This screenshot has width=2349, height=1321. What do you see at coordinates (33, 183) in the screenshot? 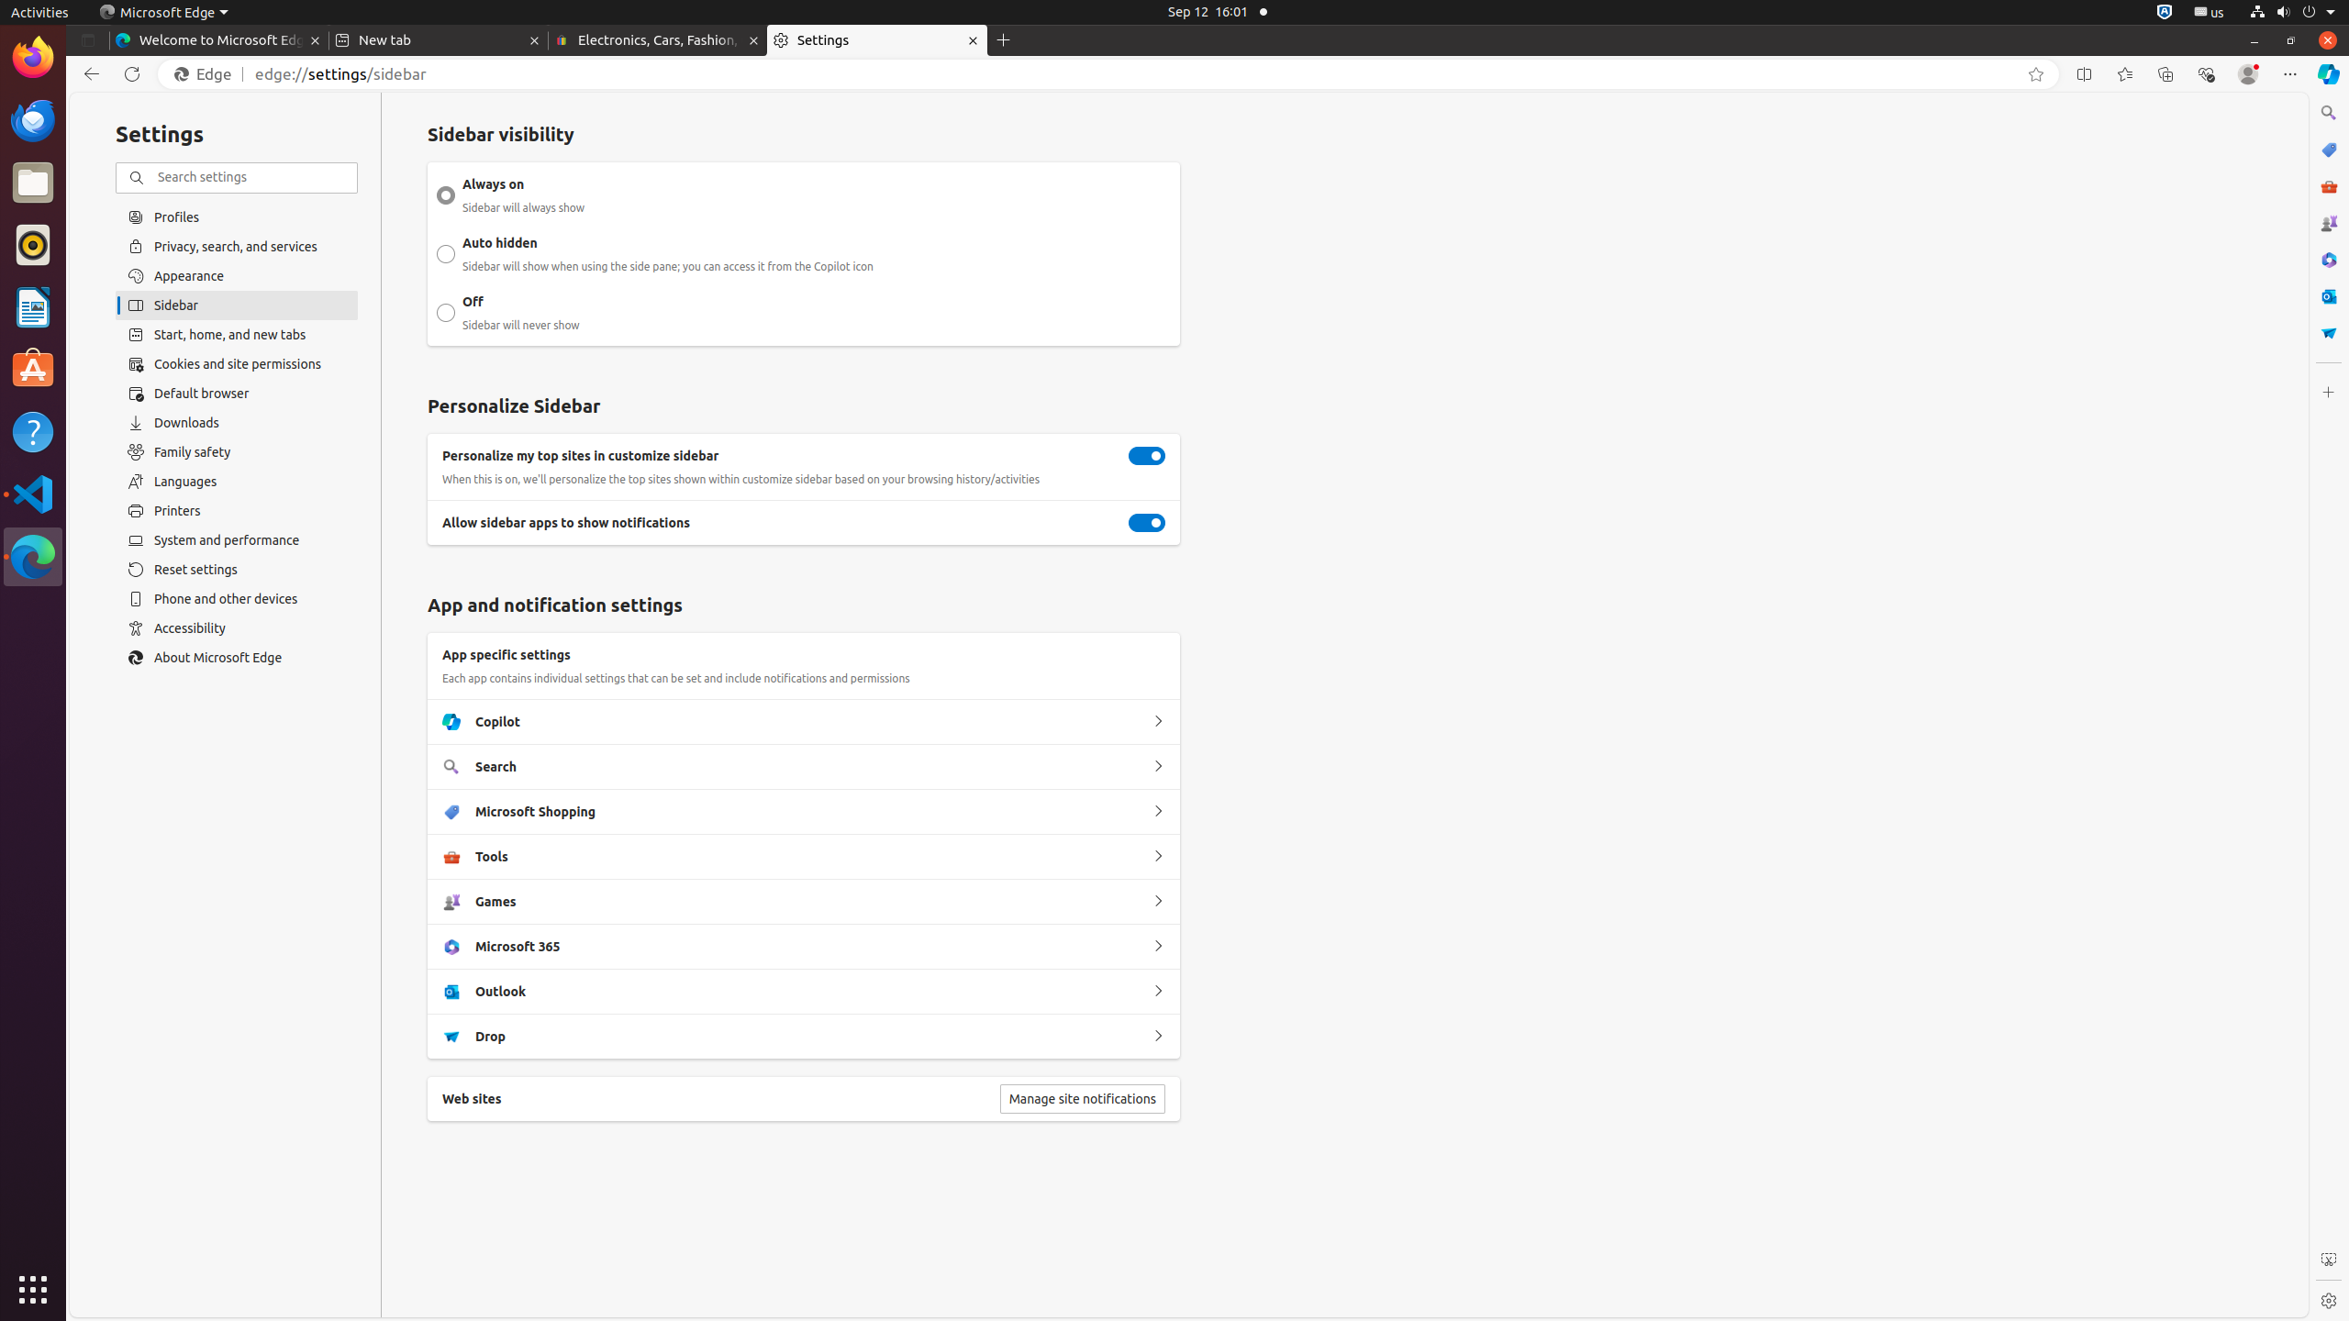
I see `Files` at bounding box center [33, 183].